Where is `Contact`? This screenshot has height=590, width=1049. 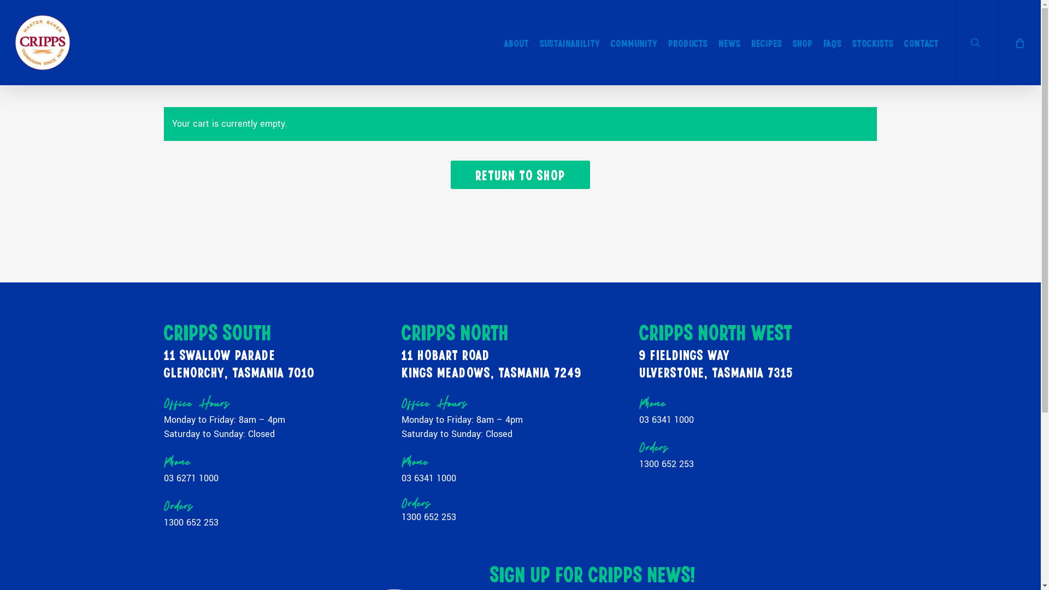 Contact is located at coordinates (921, 43).